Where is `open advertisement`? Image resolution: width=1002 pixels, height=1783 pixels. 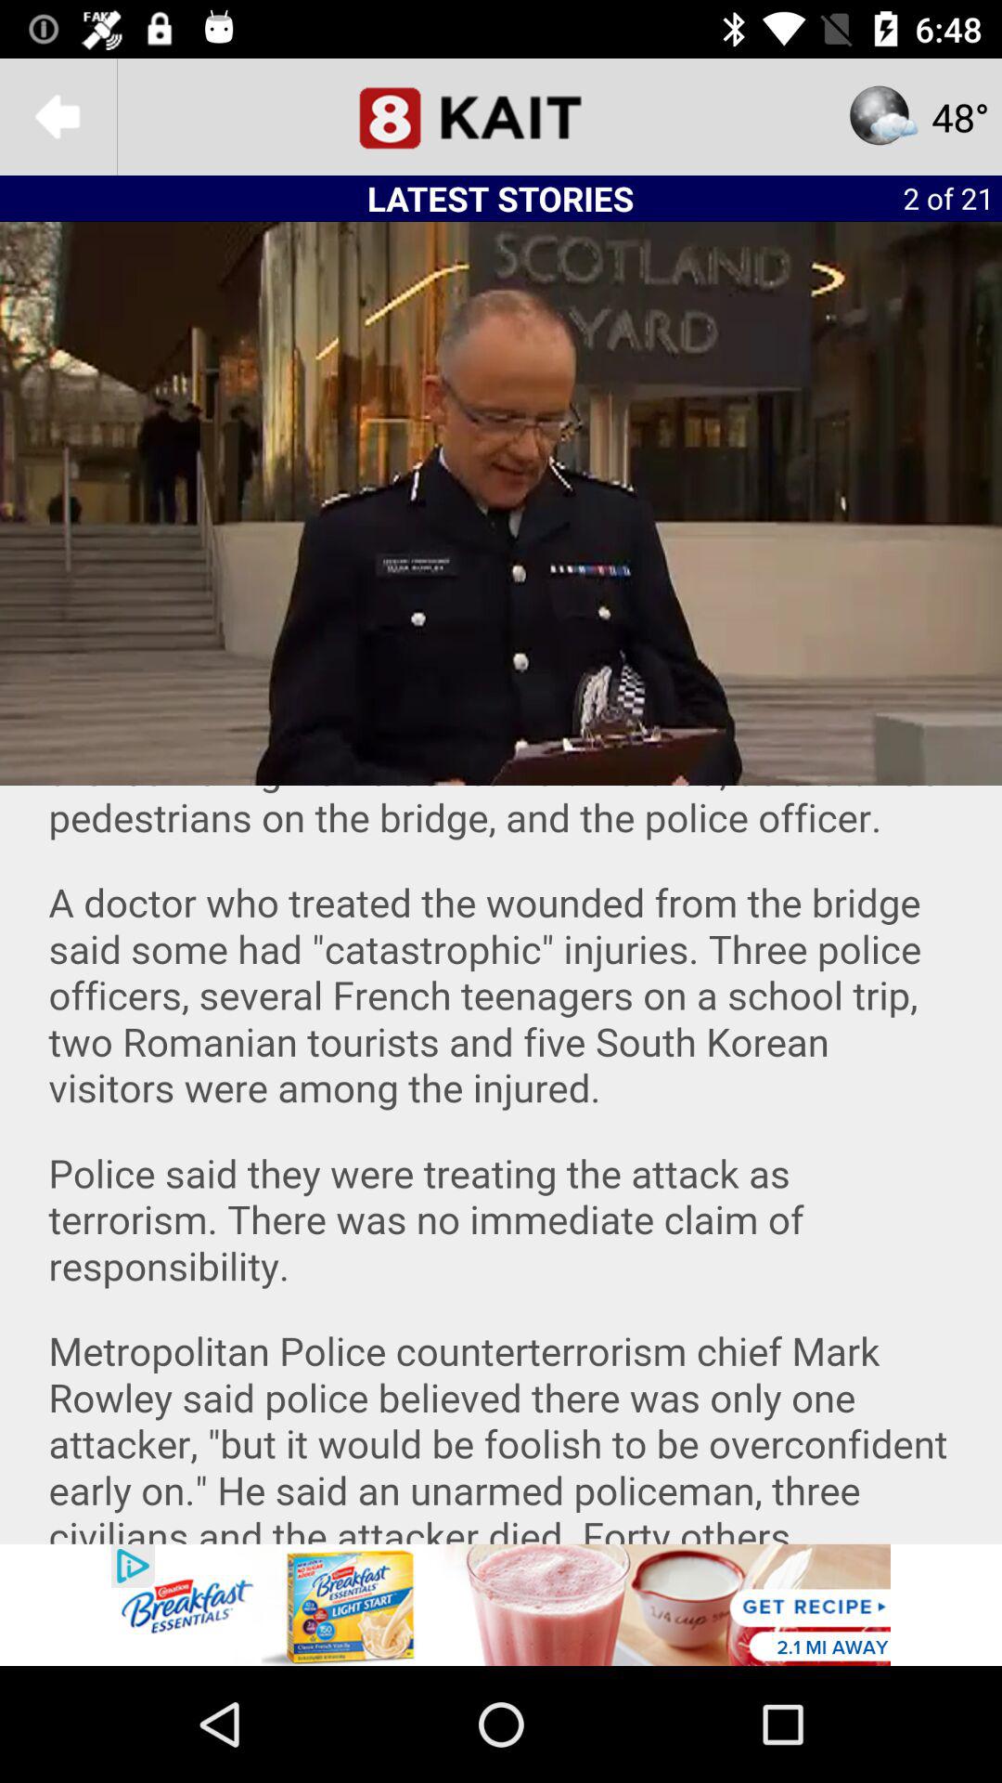
open advertisement is located at coordinates (501, 1605).